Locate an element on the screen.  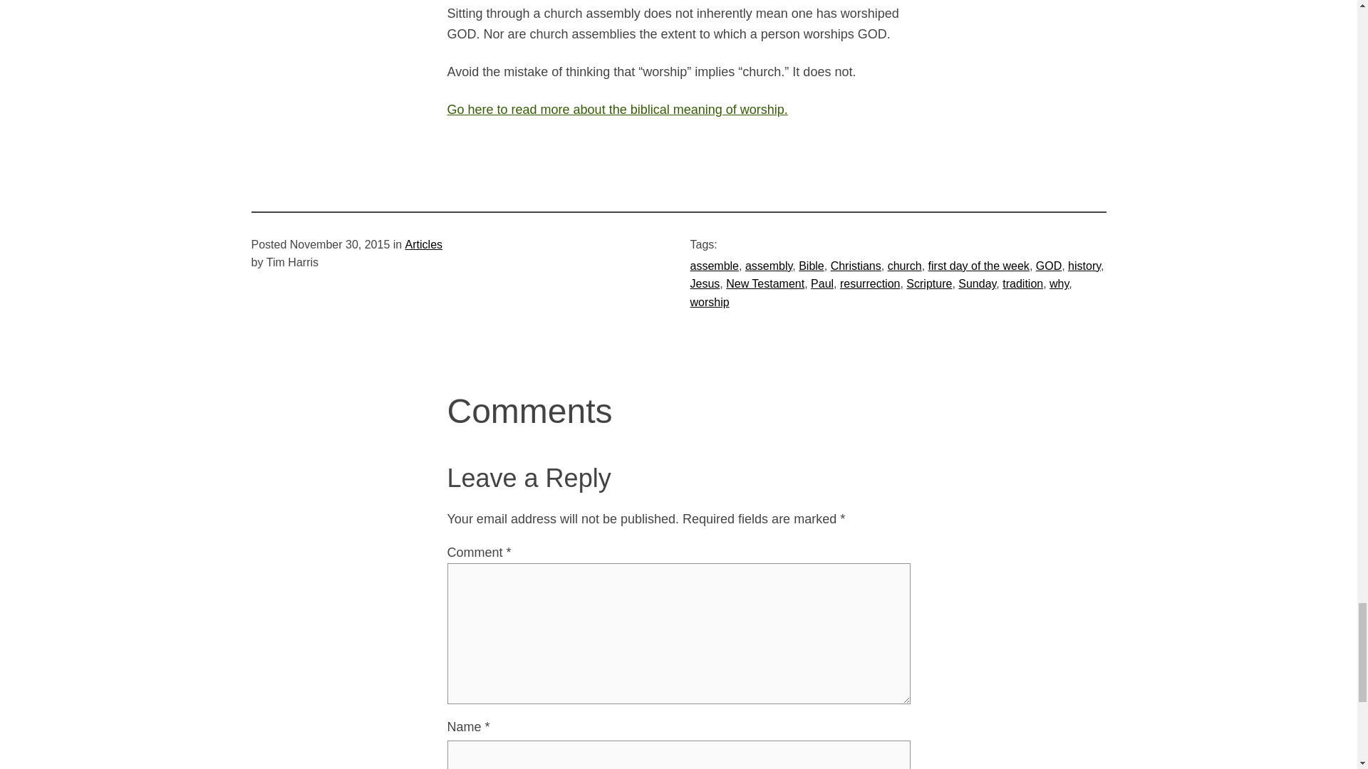
Articles is located at coordinates (423, 244).